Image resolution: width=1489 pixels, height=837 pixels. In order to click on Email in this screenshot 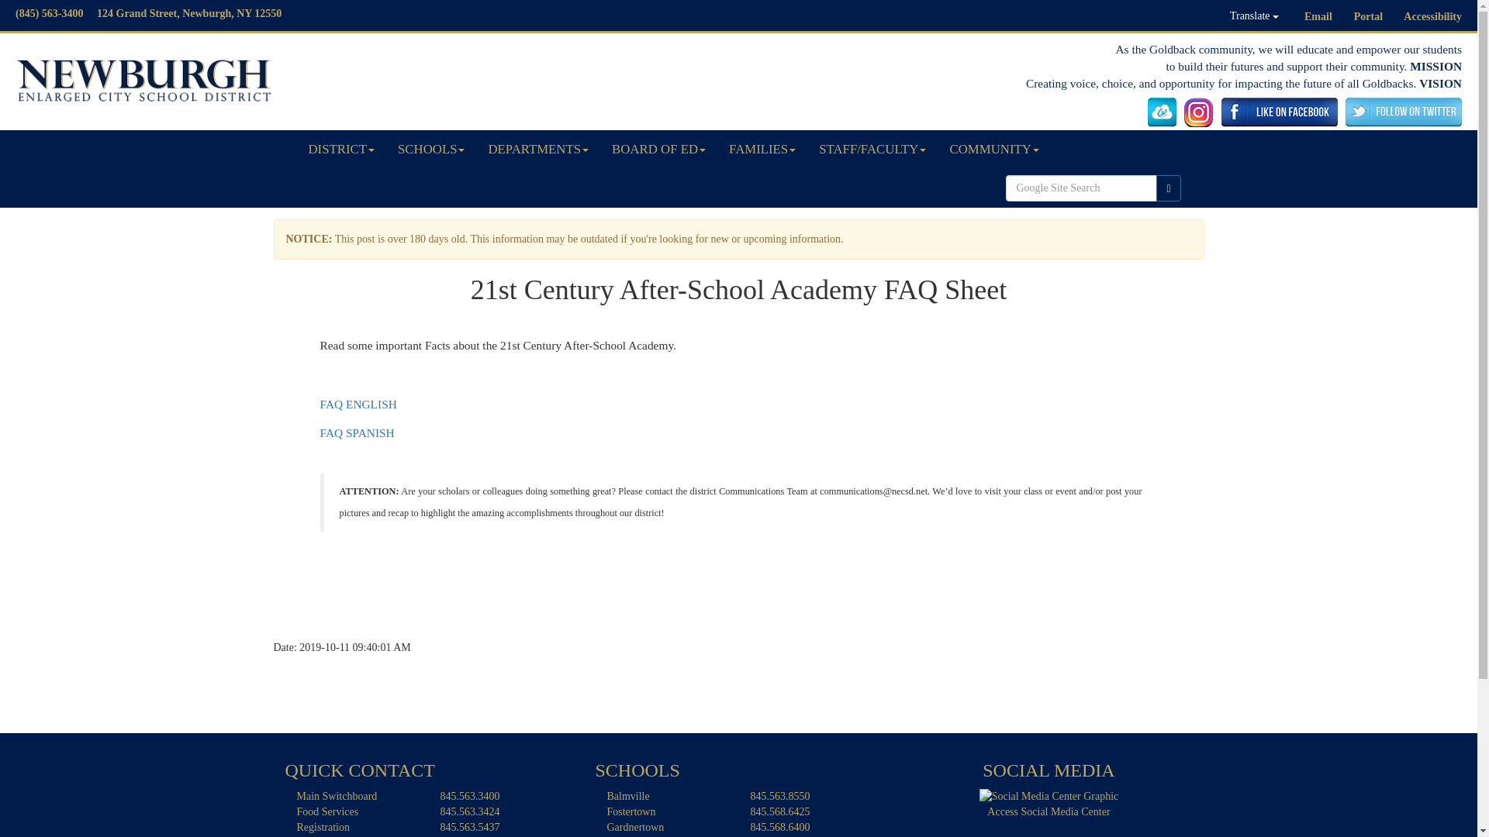, I will do `click(1318, 17)`.